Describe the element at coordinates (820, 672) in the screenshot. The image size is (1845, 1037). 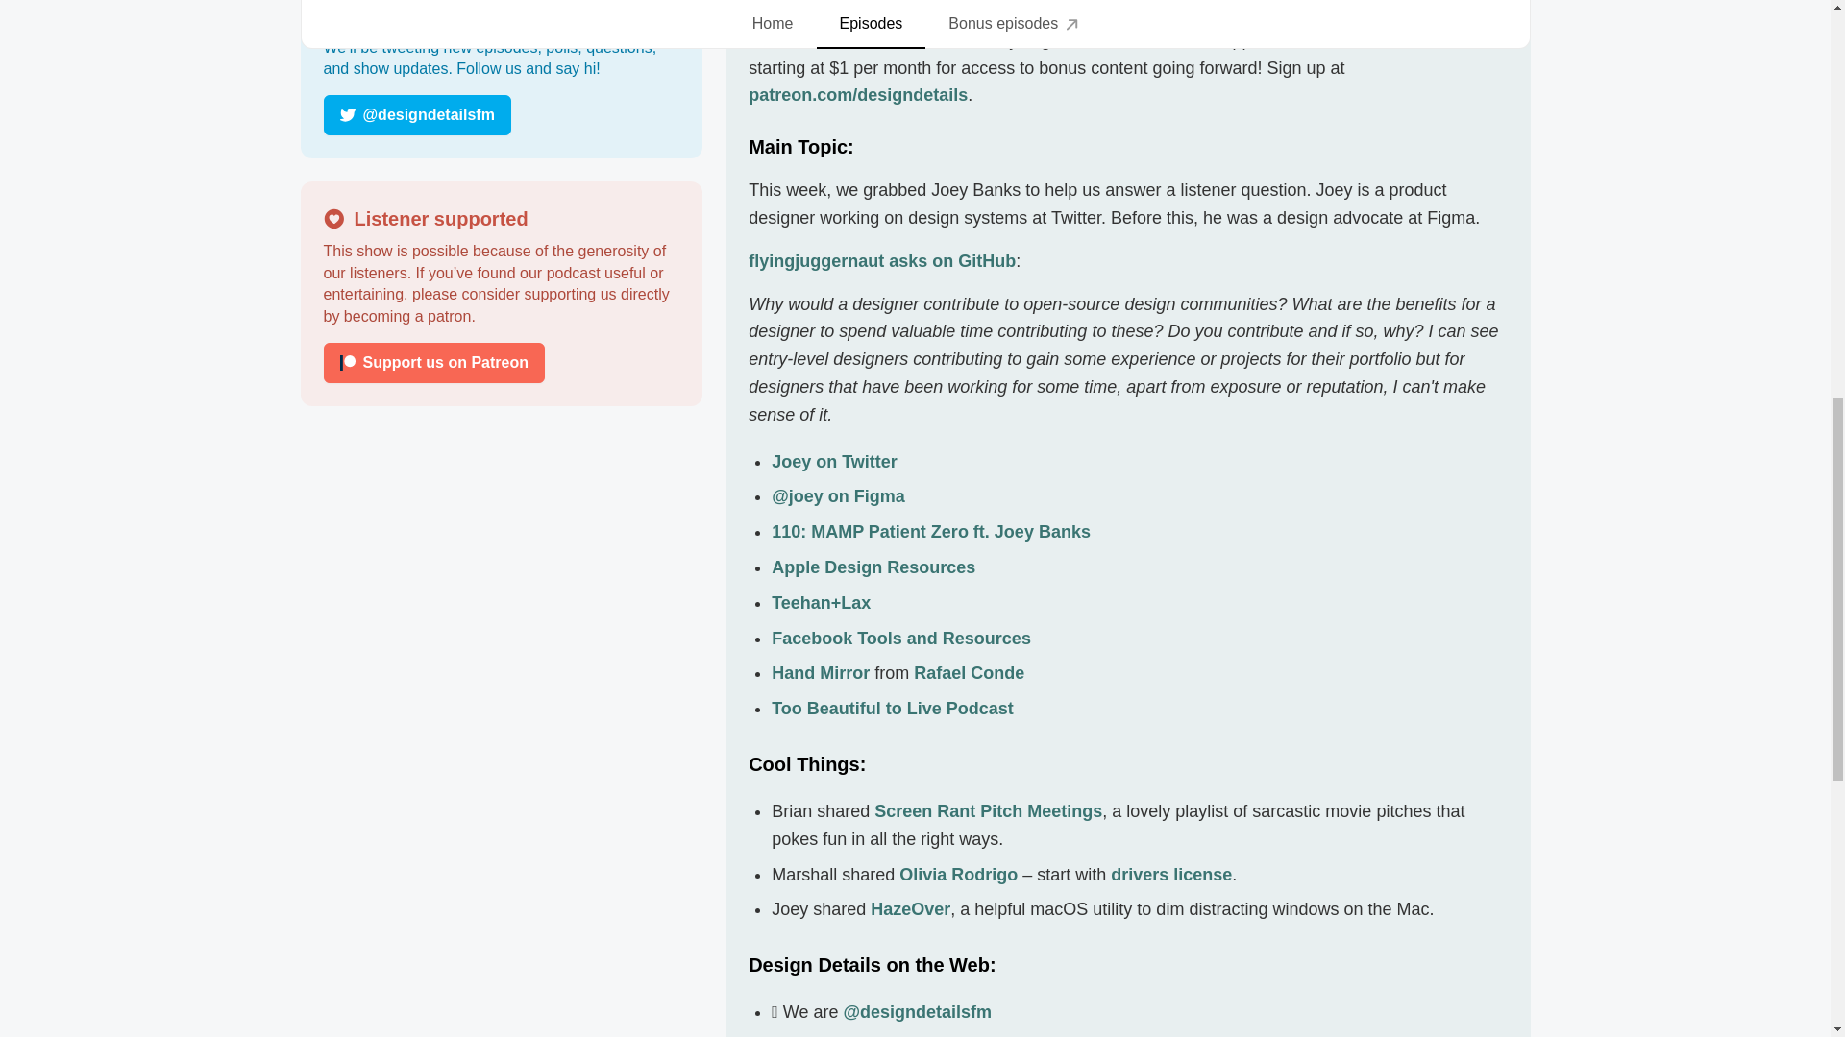
I see `Hand Mirror` at that location.